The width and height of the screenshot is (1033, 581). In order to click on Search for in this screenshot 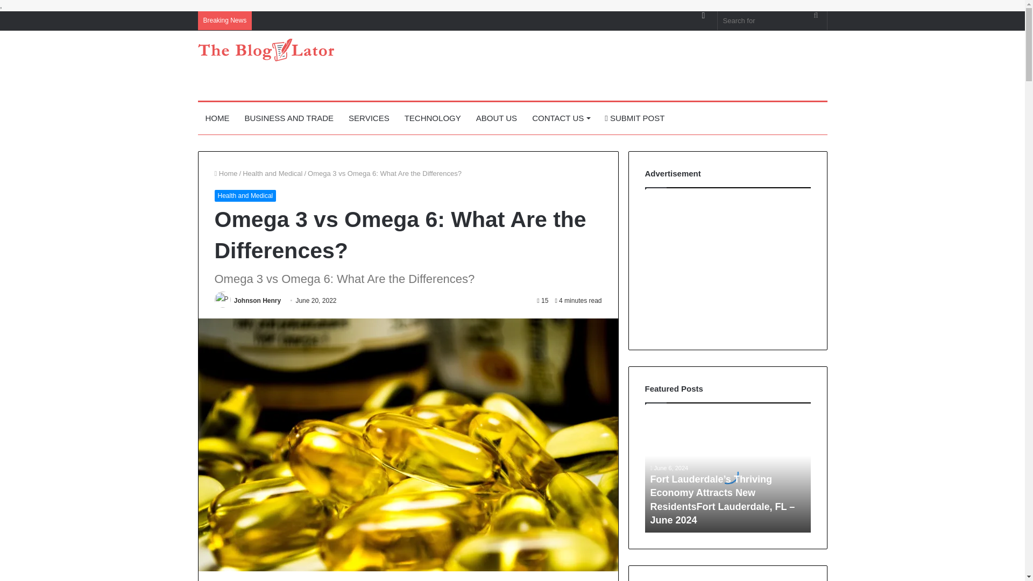, I will do `click(773, 20)`.